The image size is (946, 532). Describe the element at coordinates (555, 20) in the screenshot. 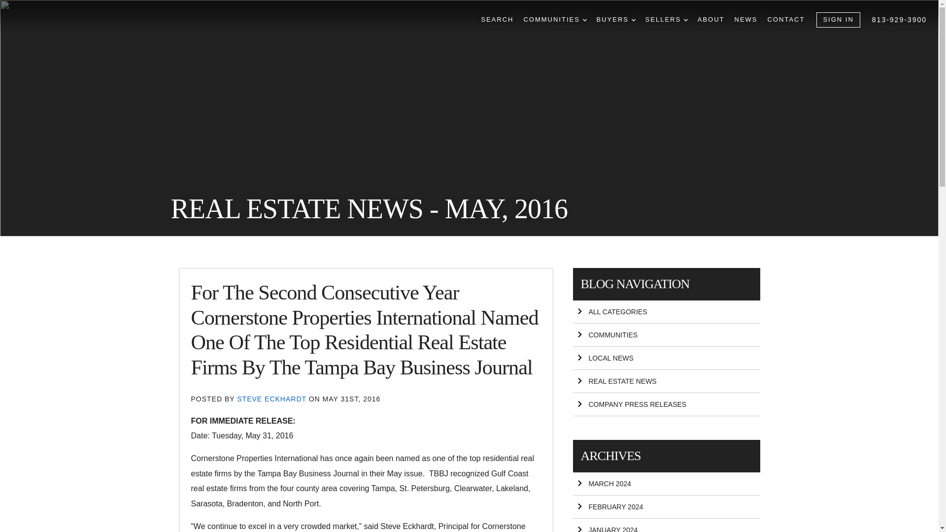

I see `COMMUNITIES DROPDOWN ARROW` at that location.